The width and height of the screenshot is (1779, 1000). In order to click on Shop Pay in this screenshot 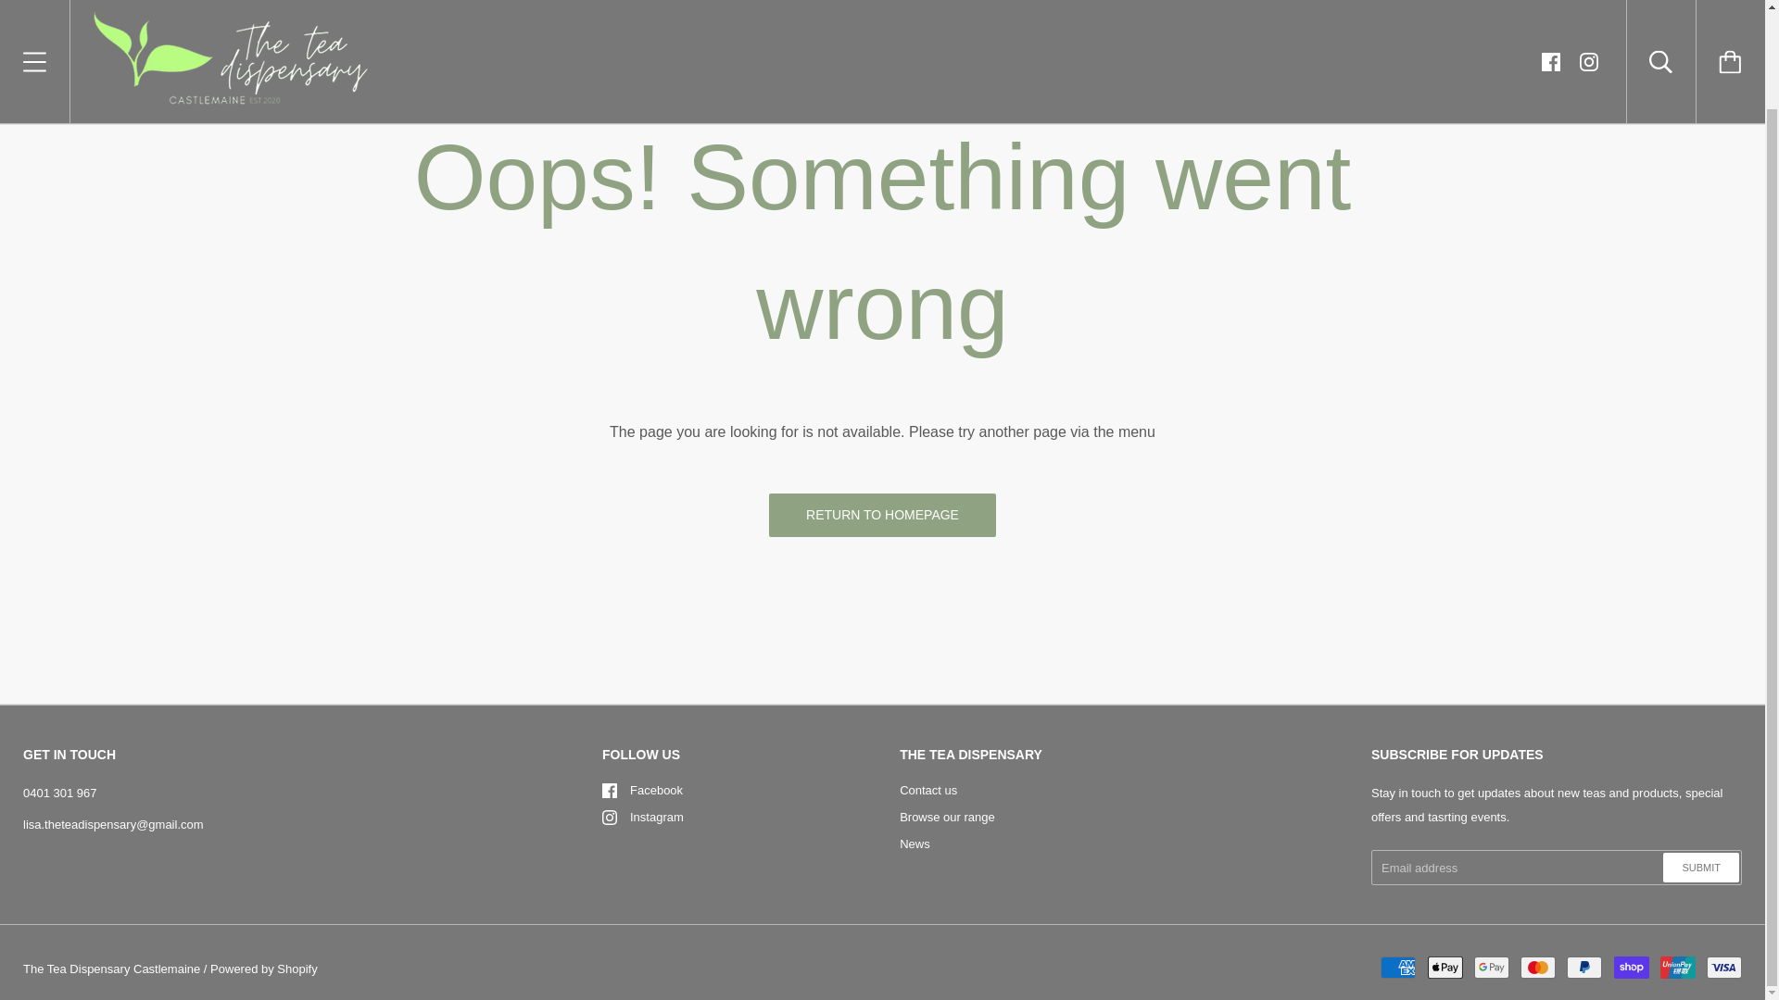, I will do `click(1631, 967)`.